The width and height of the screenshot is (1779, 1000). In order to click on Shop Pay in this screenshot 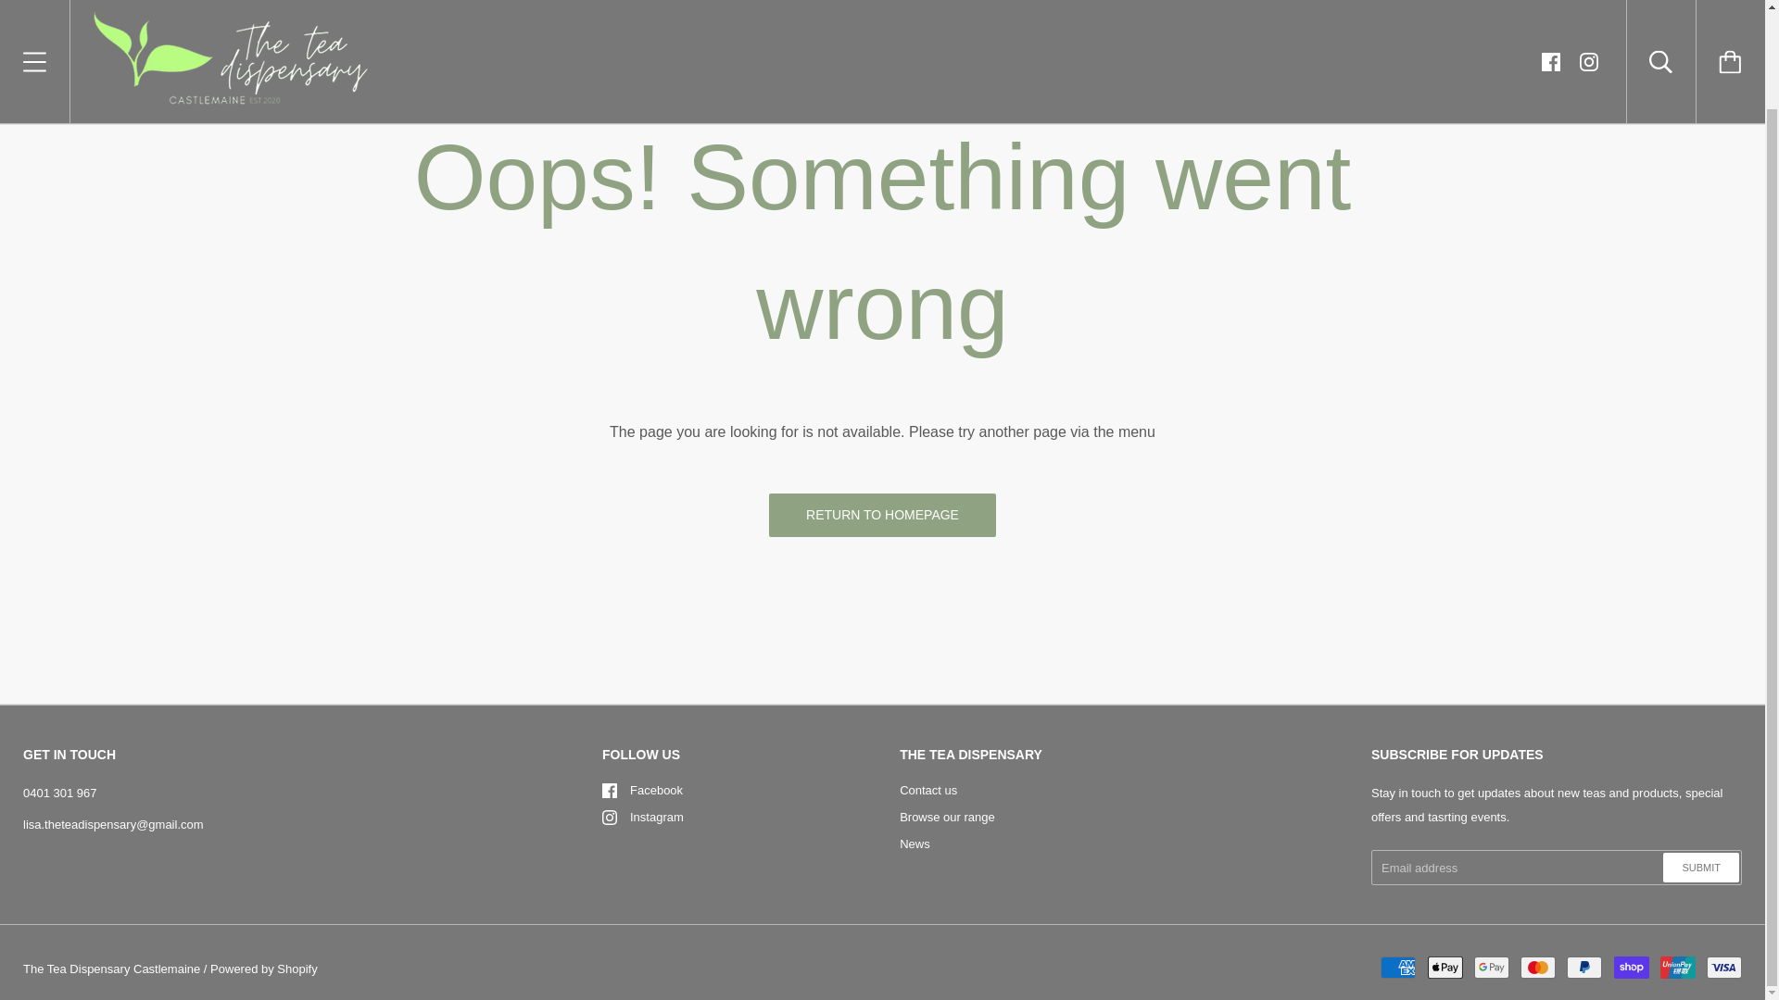, I will do `click(1631, 967)`.